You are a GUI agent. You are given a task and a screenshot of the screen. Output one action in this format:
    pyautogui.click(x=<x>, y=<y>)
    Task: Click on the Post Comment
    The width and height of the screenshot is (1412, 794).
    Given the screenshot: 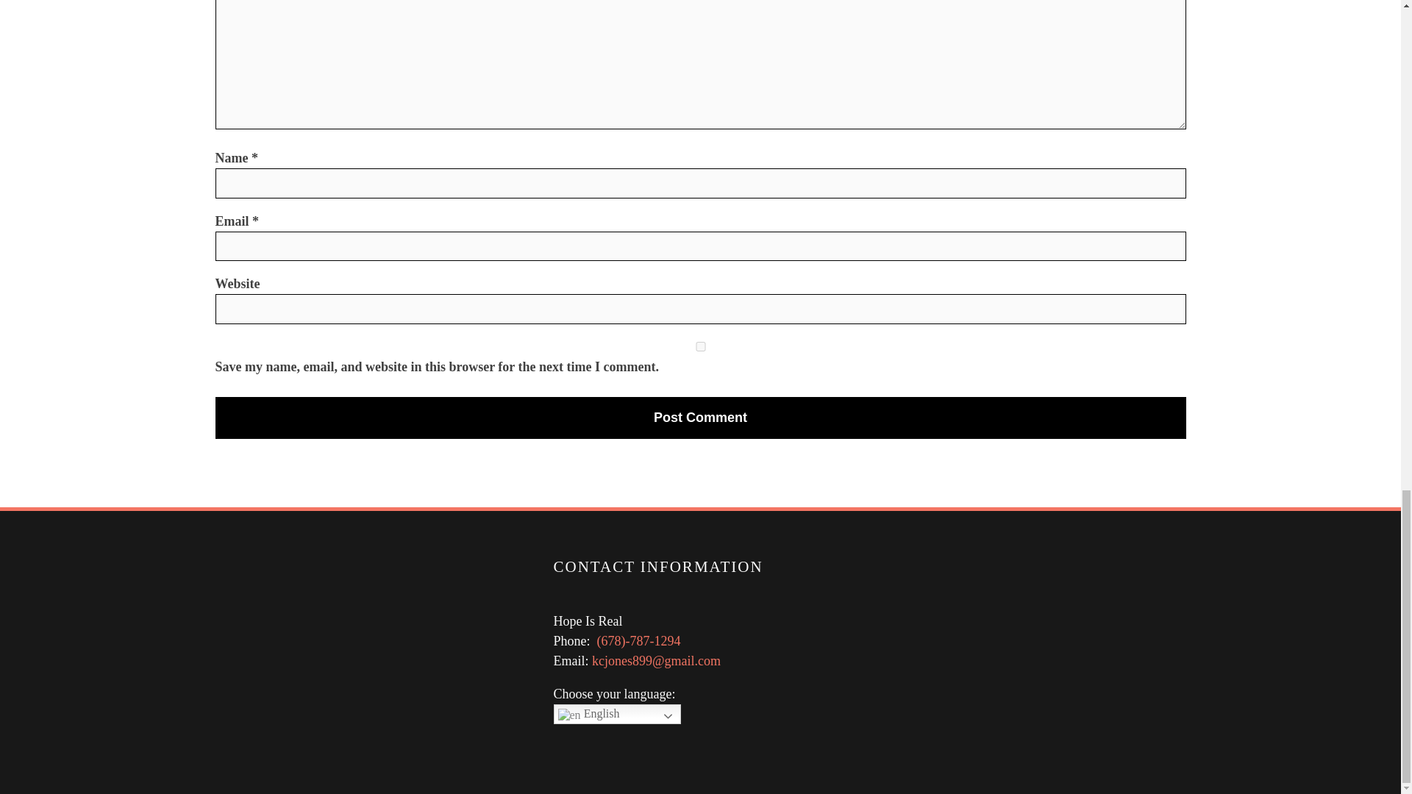 What is the action you would take?
    pyautogui.click(x=700, y=418)
    